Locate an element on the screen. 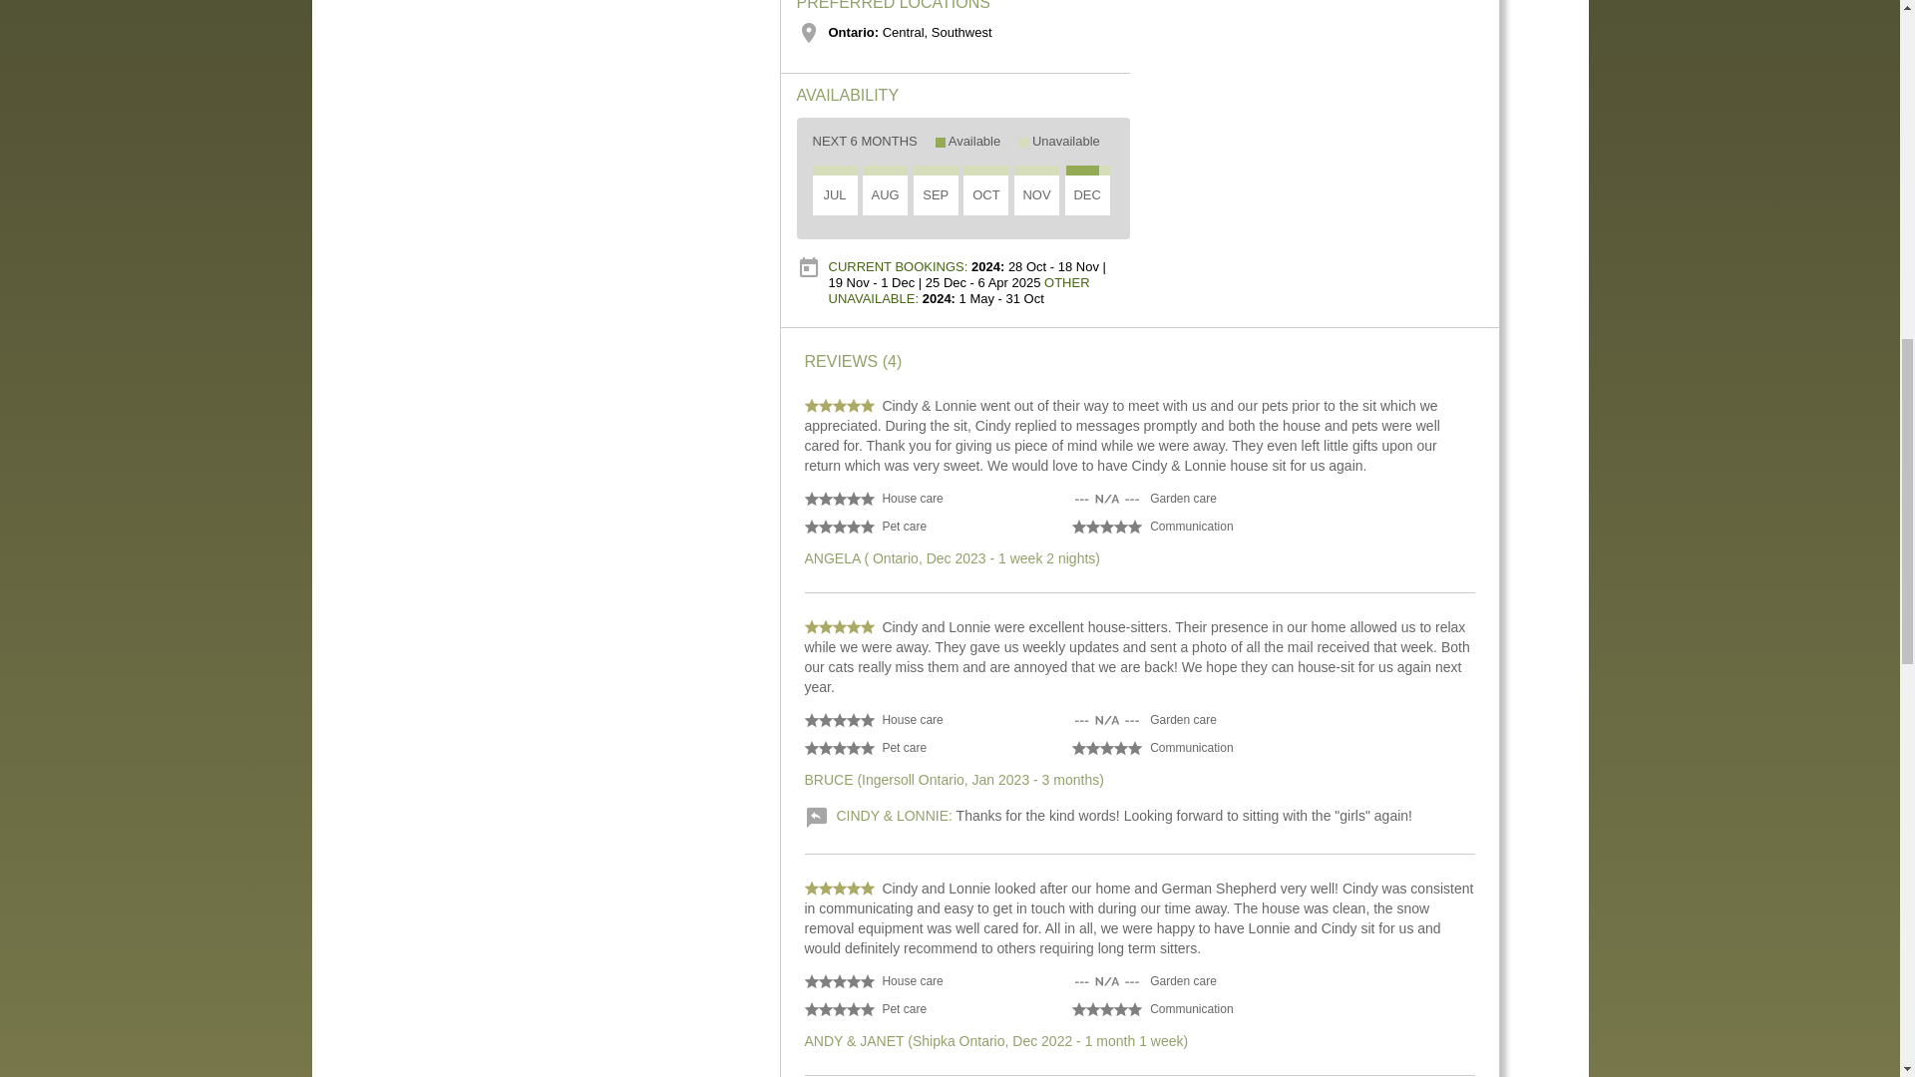 This screenshot has width=1915, height=1077. 19 Nov to 1 Dec is located at coordinates (1049, 171).